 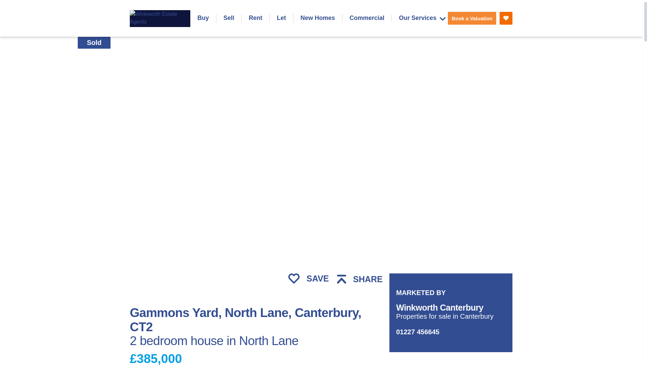 What do you see at coordinates (229, 18) in the screenshot?
I see `Sell` at bounding box center [229, 18].